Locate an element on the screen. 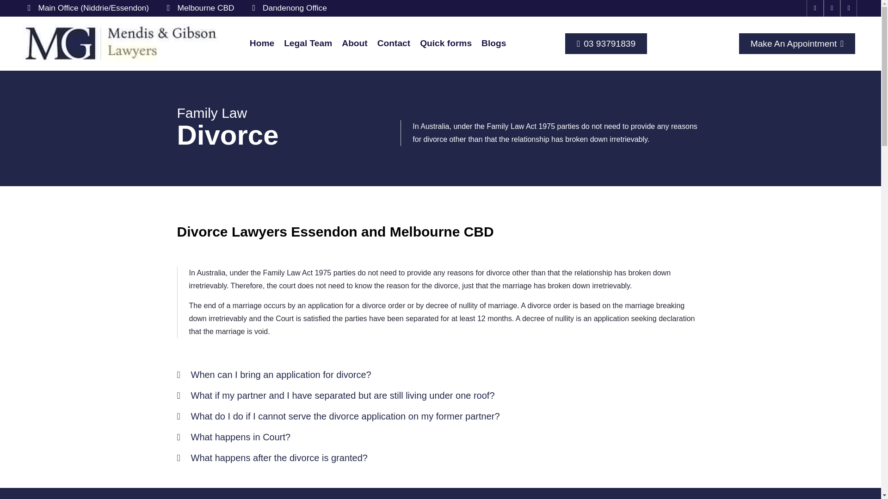 Image resolution: width=888 pixels, height=499 pixels. Legal Team is located at coordinates (308, 43).